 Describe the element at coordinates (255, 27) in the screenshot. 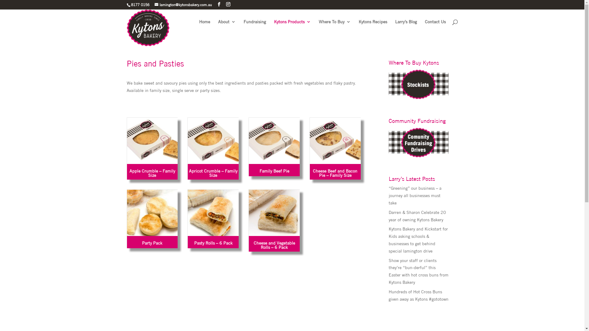

I see `Fundraising` at that location.